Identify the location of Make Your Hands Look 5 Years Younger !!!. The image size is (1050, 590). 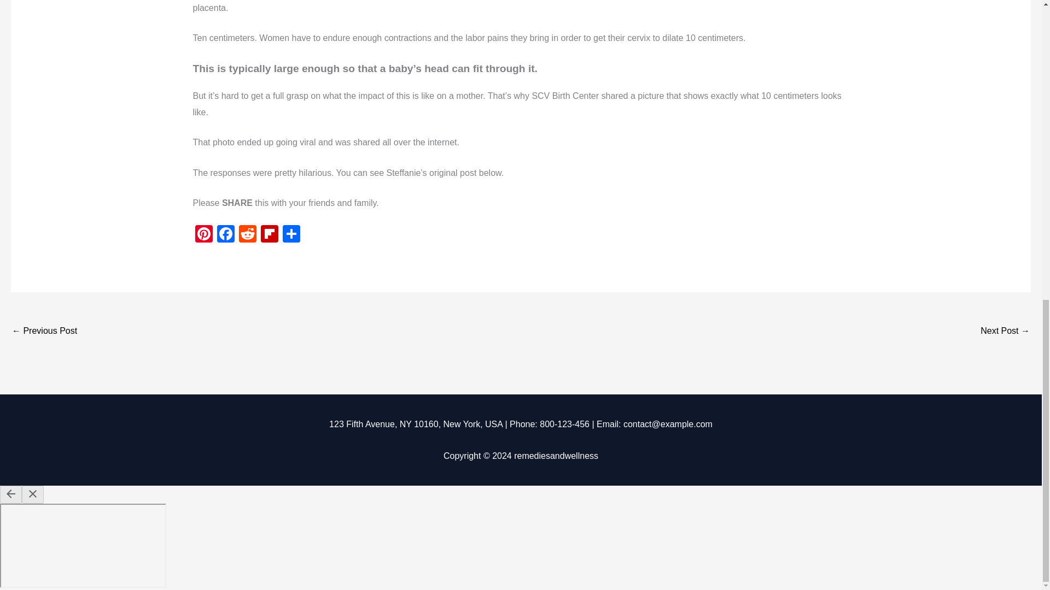
(44, 332).